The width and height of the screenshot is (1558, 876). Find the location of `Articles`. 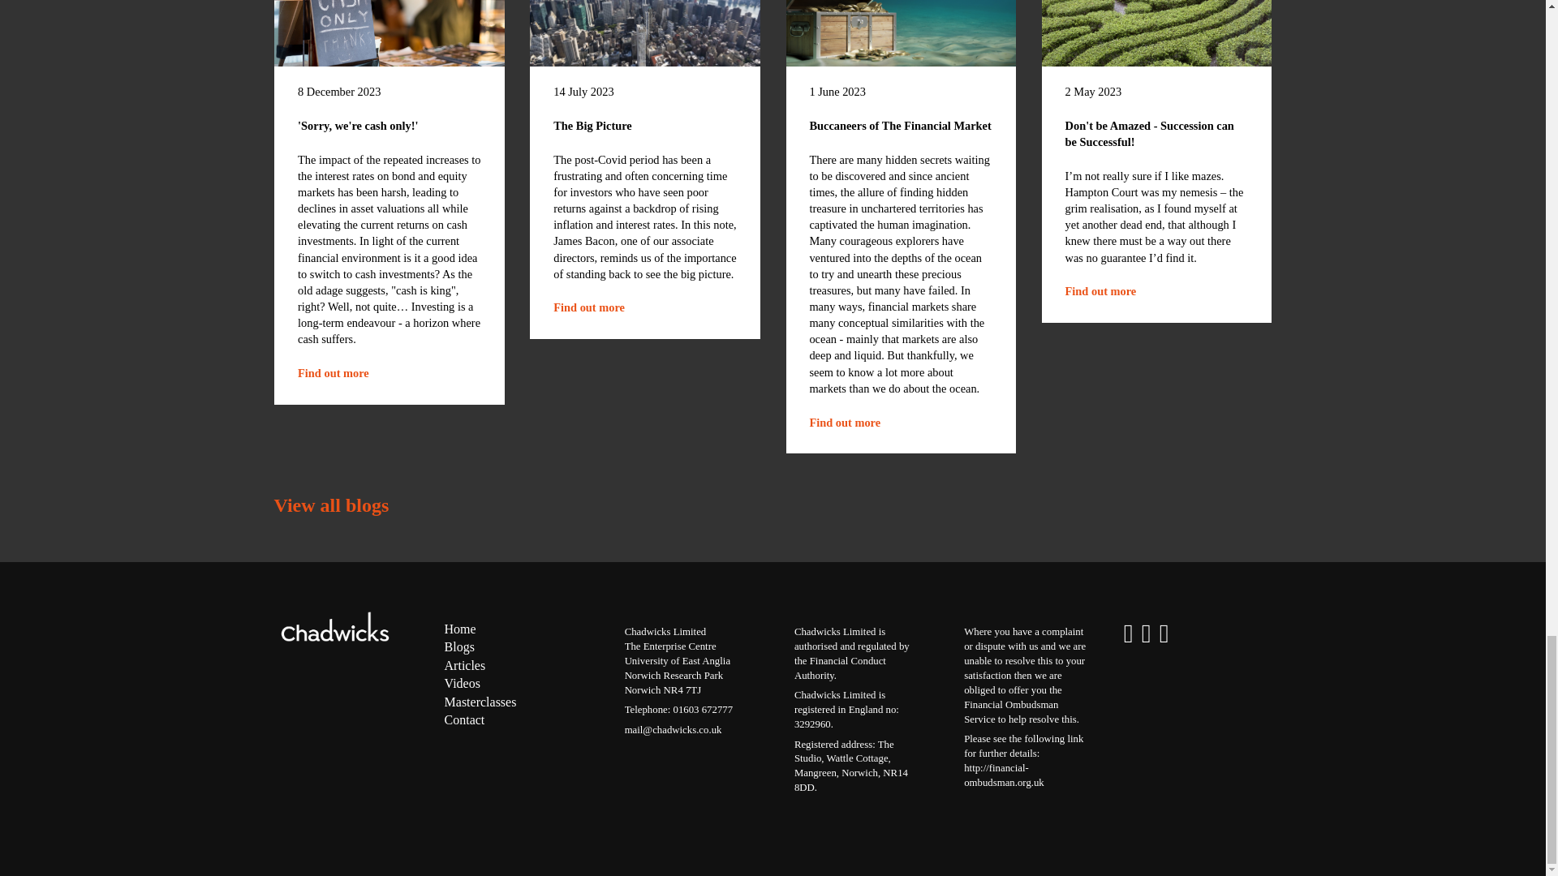

Articles is located at coordinates (844, 422).